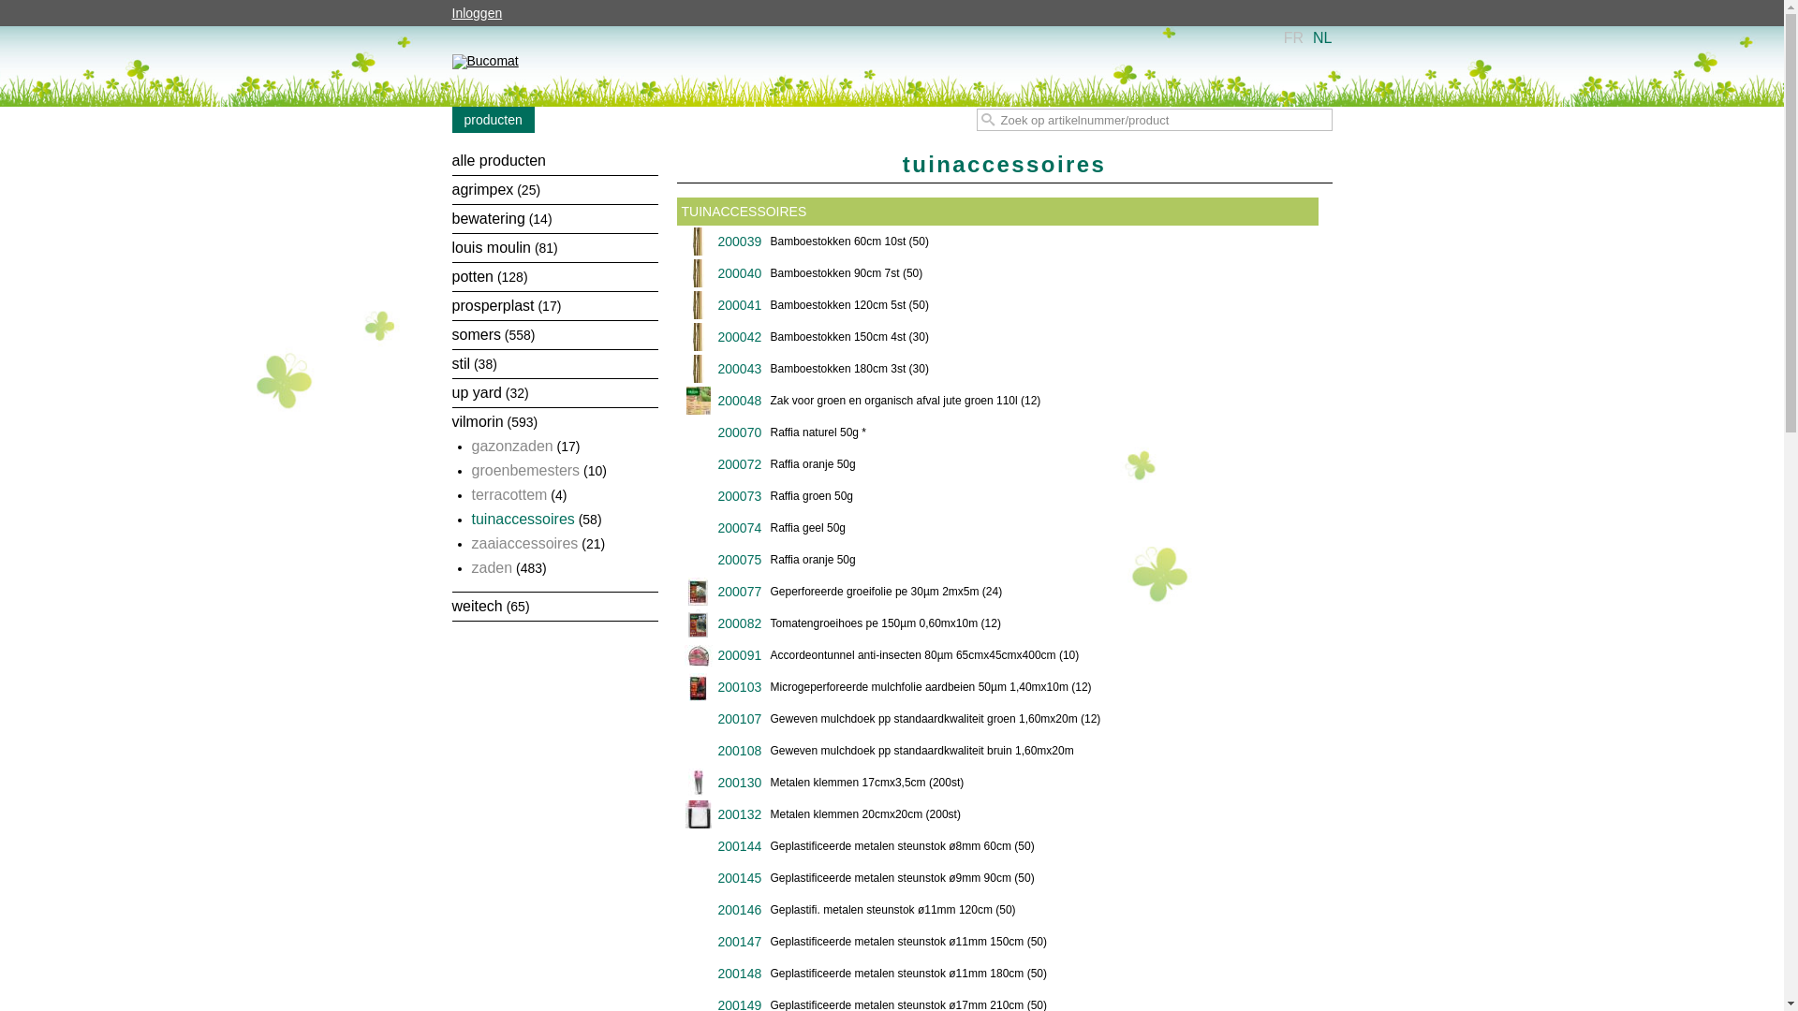 The height and width of the screenshot is (1011, 1798). Describe the element at coordinates (477, 607) in the screenshot. I see `weitech` at that location.